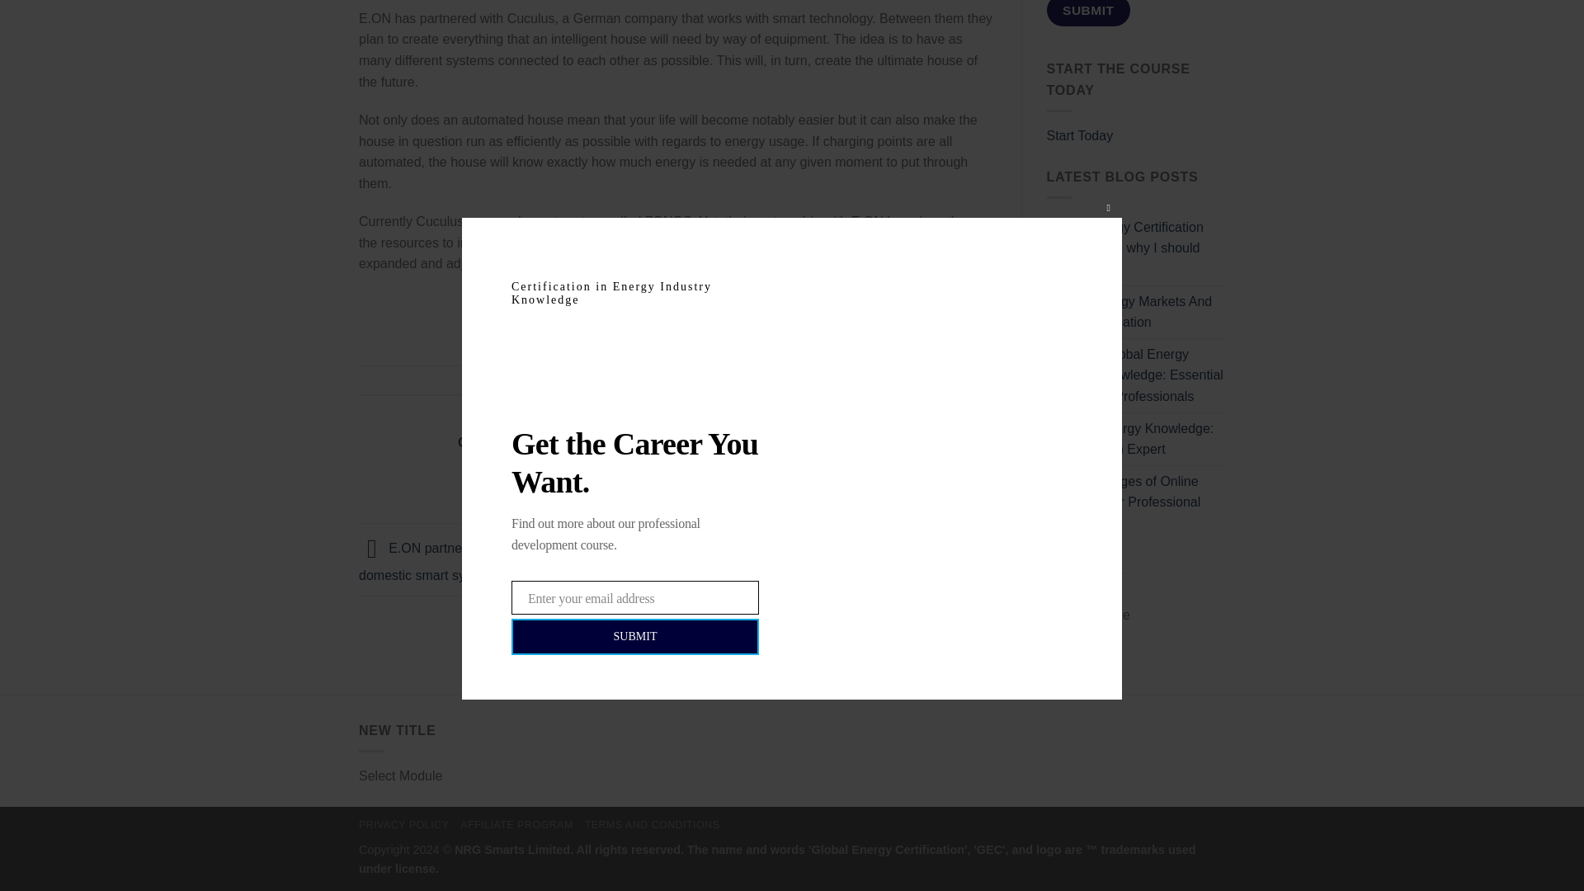 The image size is (1584, 891). What do you see at coordinates (1087, 13) in the screenshot?
I see `Submit` at bounding box center [1087, 13].